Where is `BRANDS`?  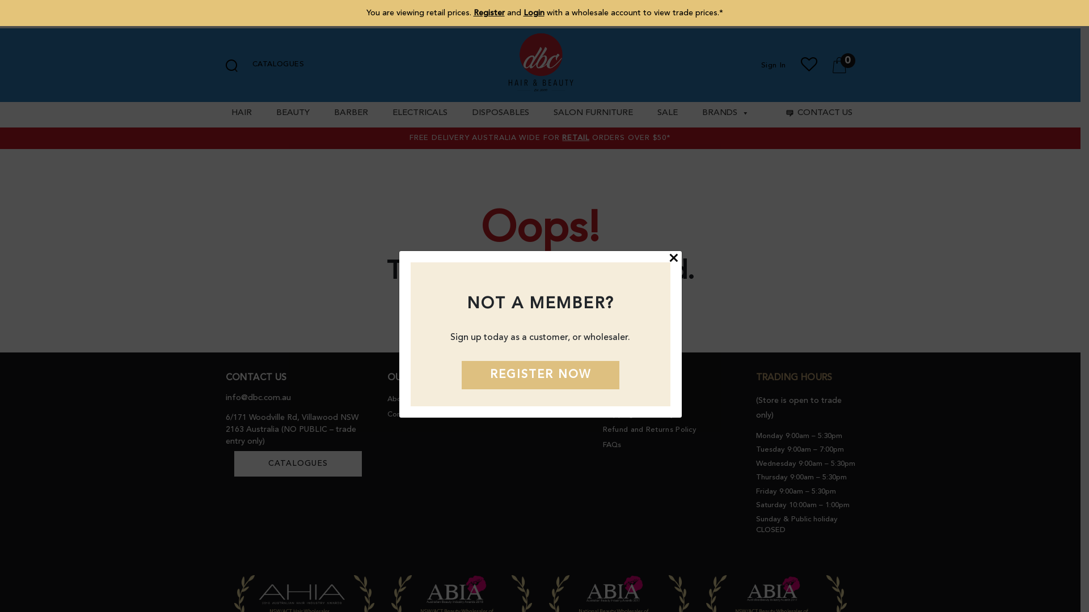
BRANDS is located at coordinates (724, 113).